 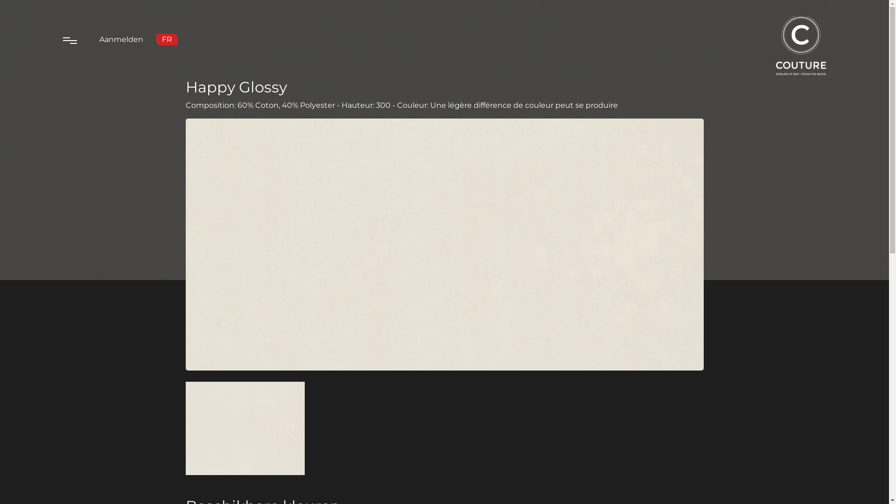 What do you see at coordinates (121, 39) in the screenshot?
I see `Aanmelden` at bounding box center [121, 39].